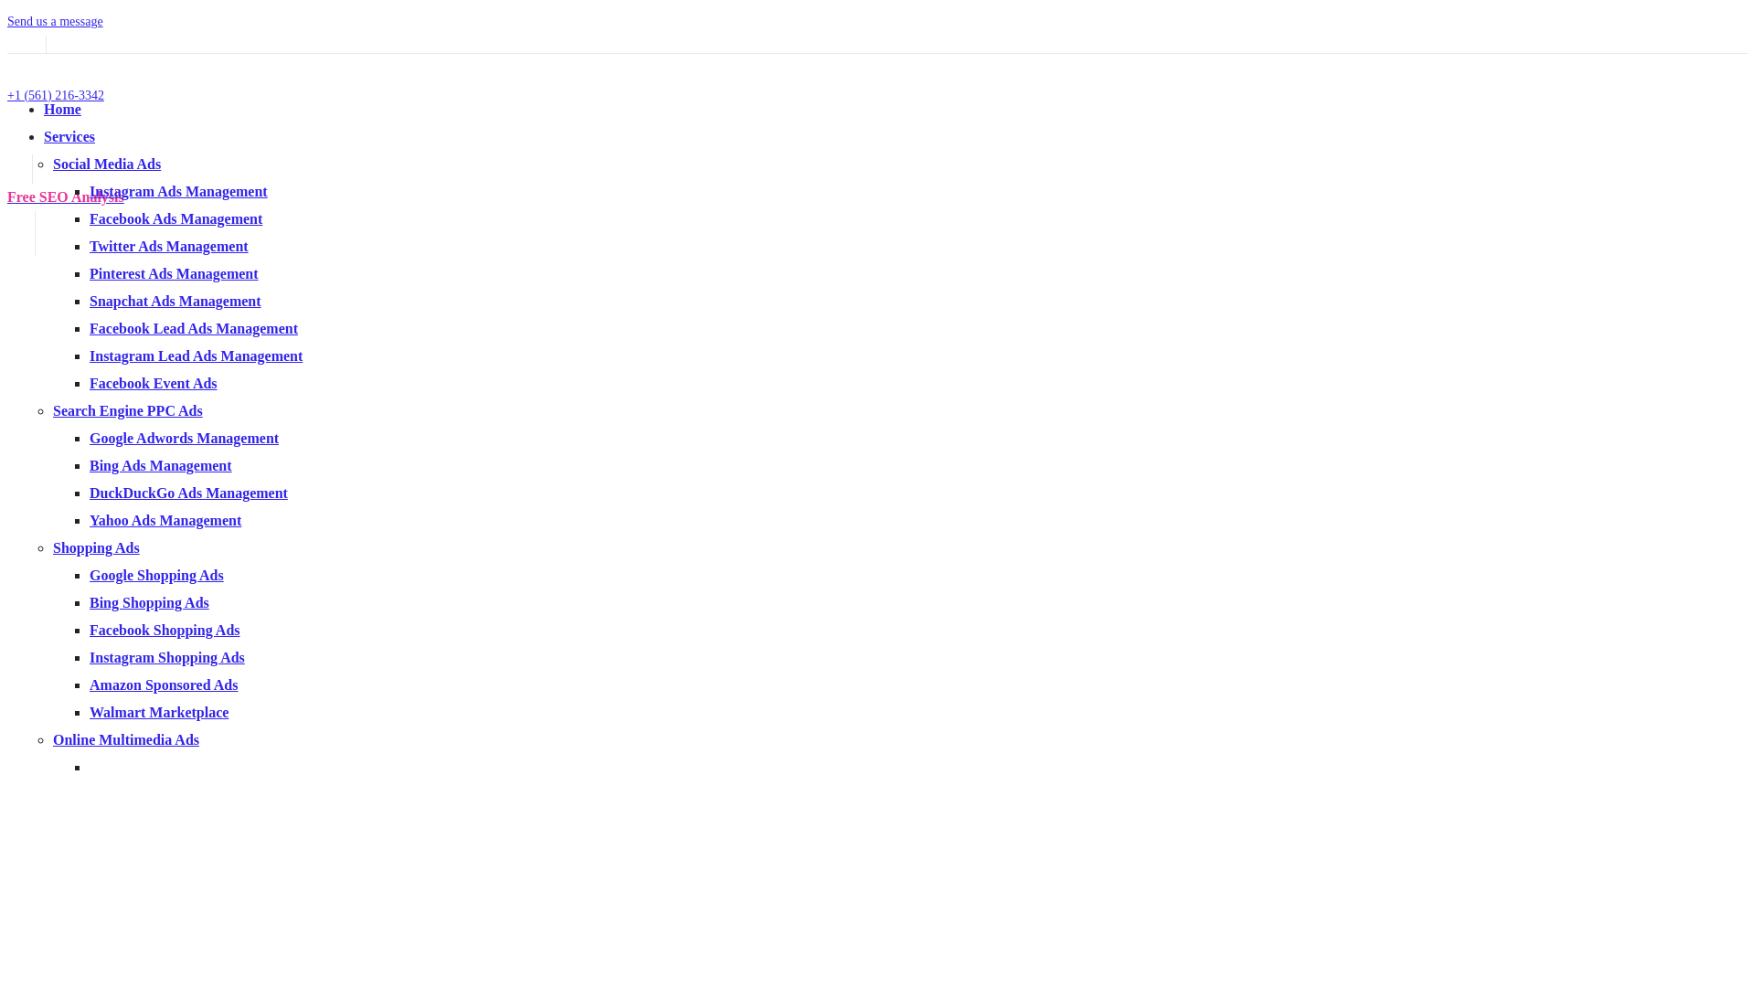 The height and width of the screenshot is (987, 1755). Describe the element at coordinates (156, 576) in the screenshot. I see `Google Shopping Ads` at that location.